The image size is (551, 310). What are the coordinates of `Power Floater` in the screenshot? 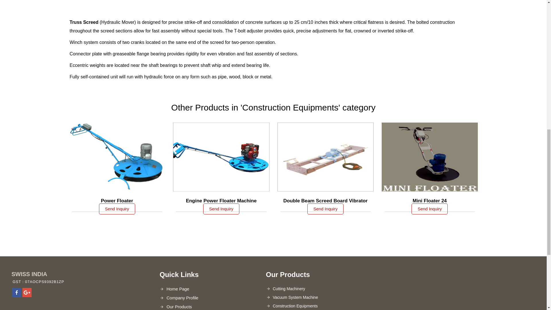 It's located at (117, 201).